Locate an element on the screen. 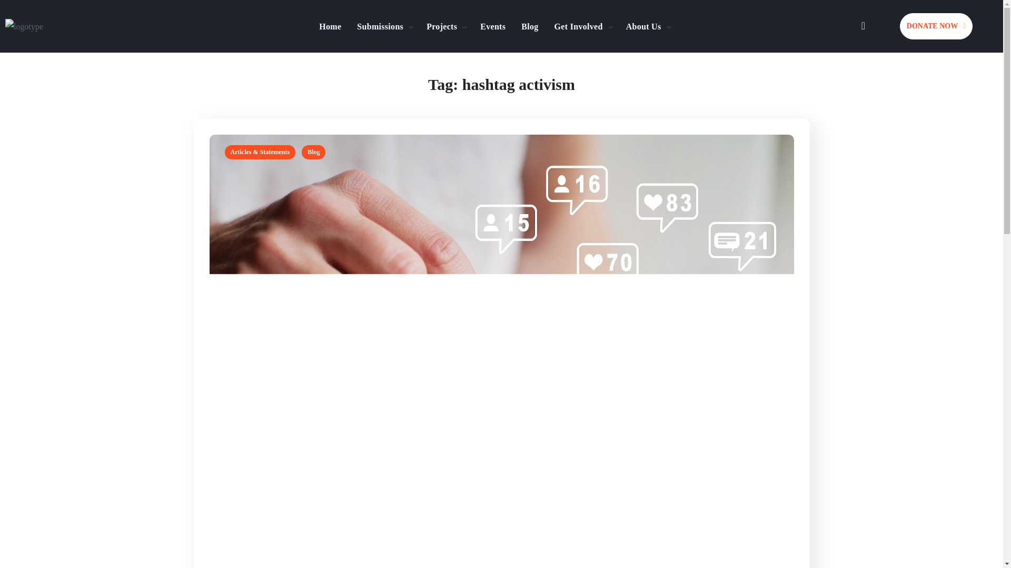 This screenshot has height=568, width=1011. Home is located at coordinates (330, 26).